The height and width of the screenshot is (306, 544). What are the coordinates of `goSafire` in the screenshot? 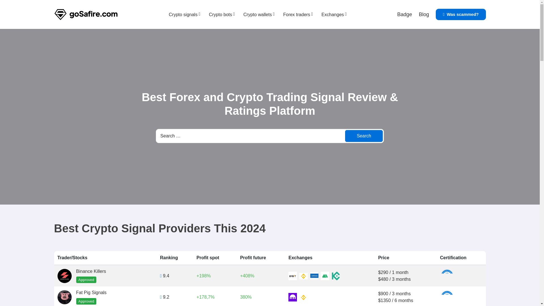 It's located at (86, 14).